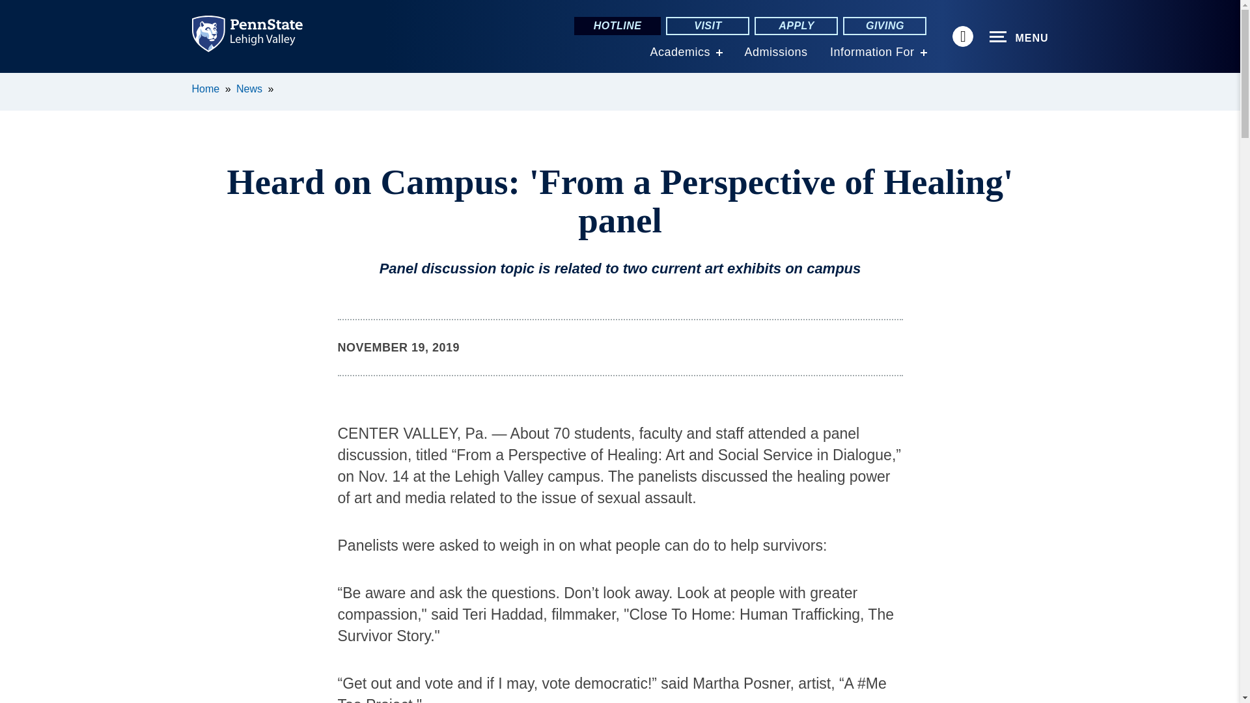 The image size is (1250, 703). I want to click on APPLY, so click(796, 26).